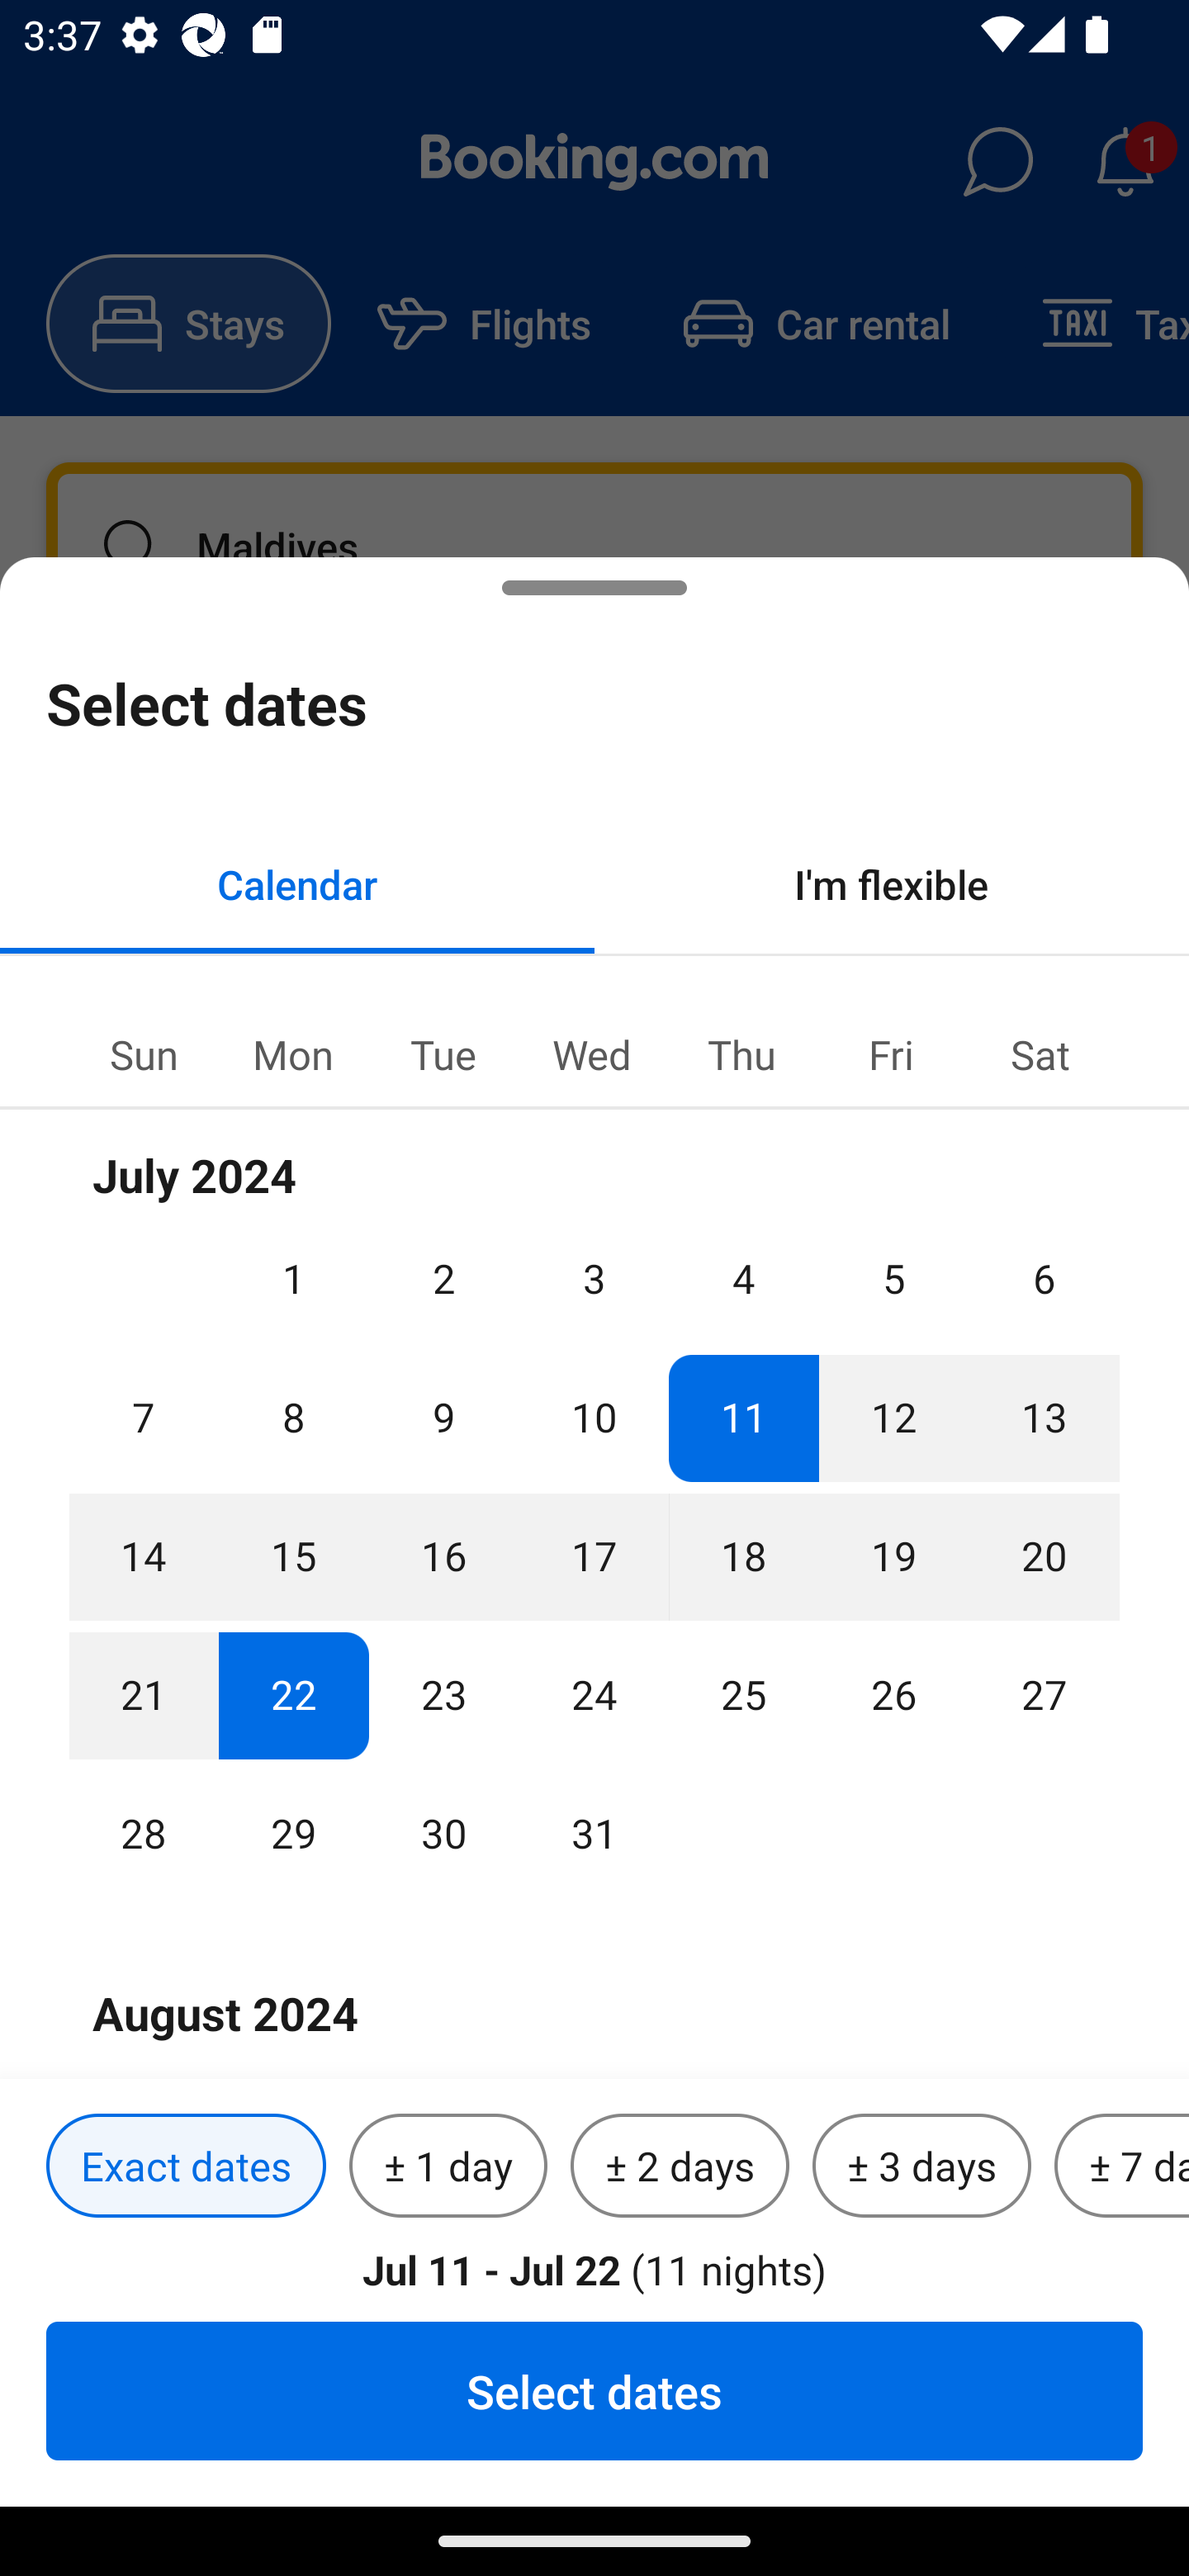 Image resolution: width=1189 pixels, height=2576 pixels. What do you see at coordinates (892, 883) in the screenshot?
I see `I'm flexible` at bounding box center [892, 883].